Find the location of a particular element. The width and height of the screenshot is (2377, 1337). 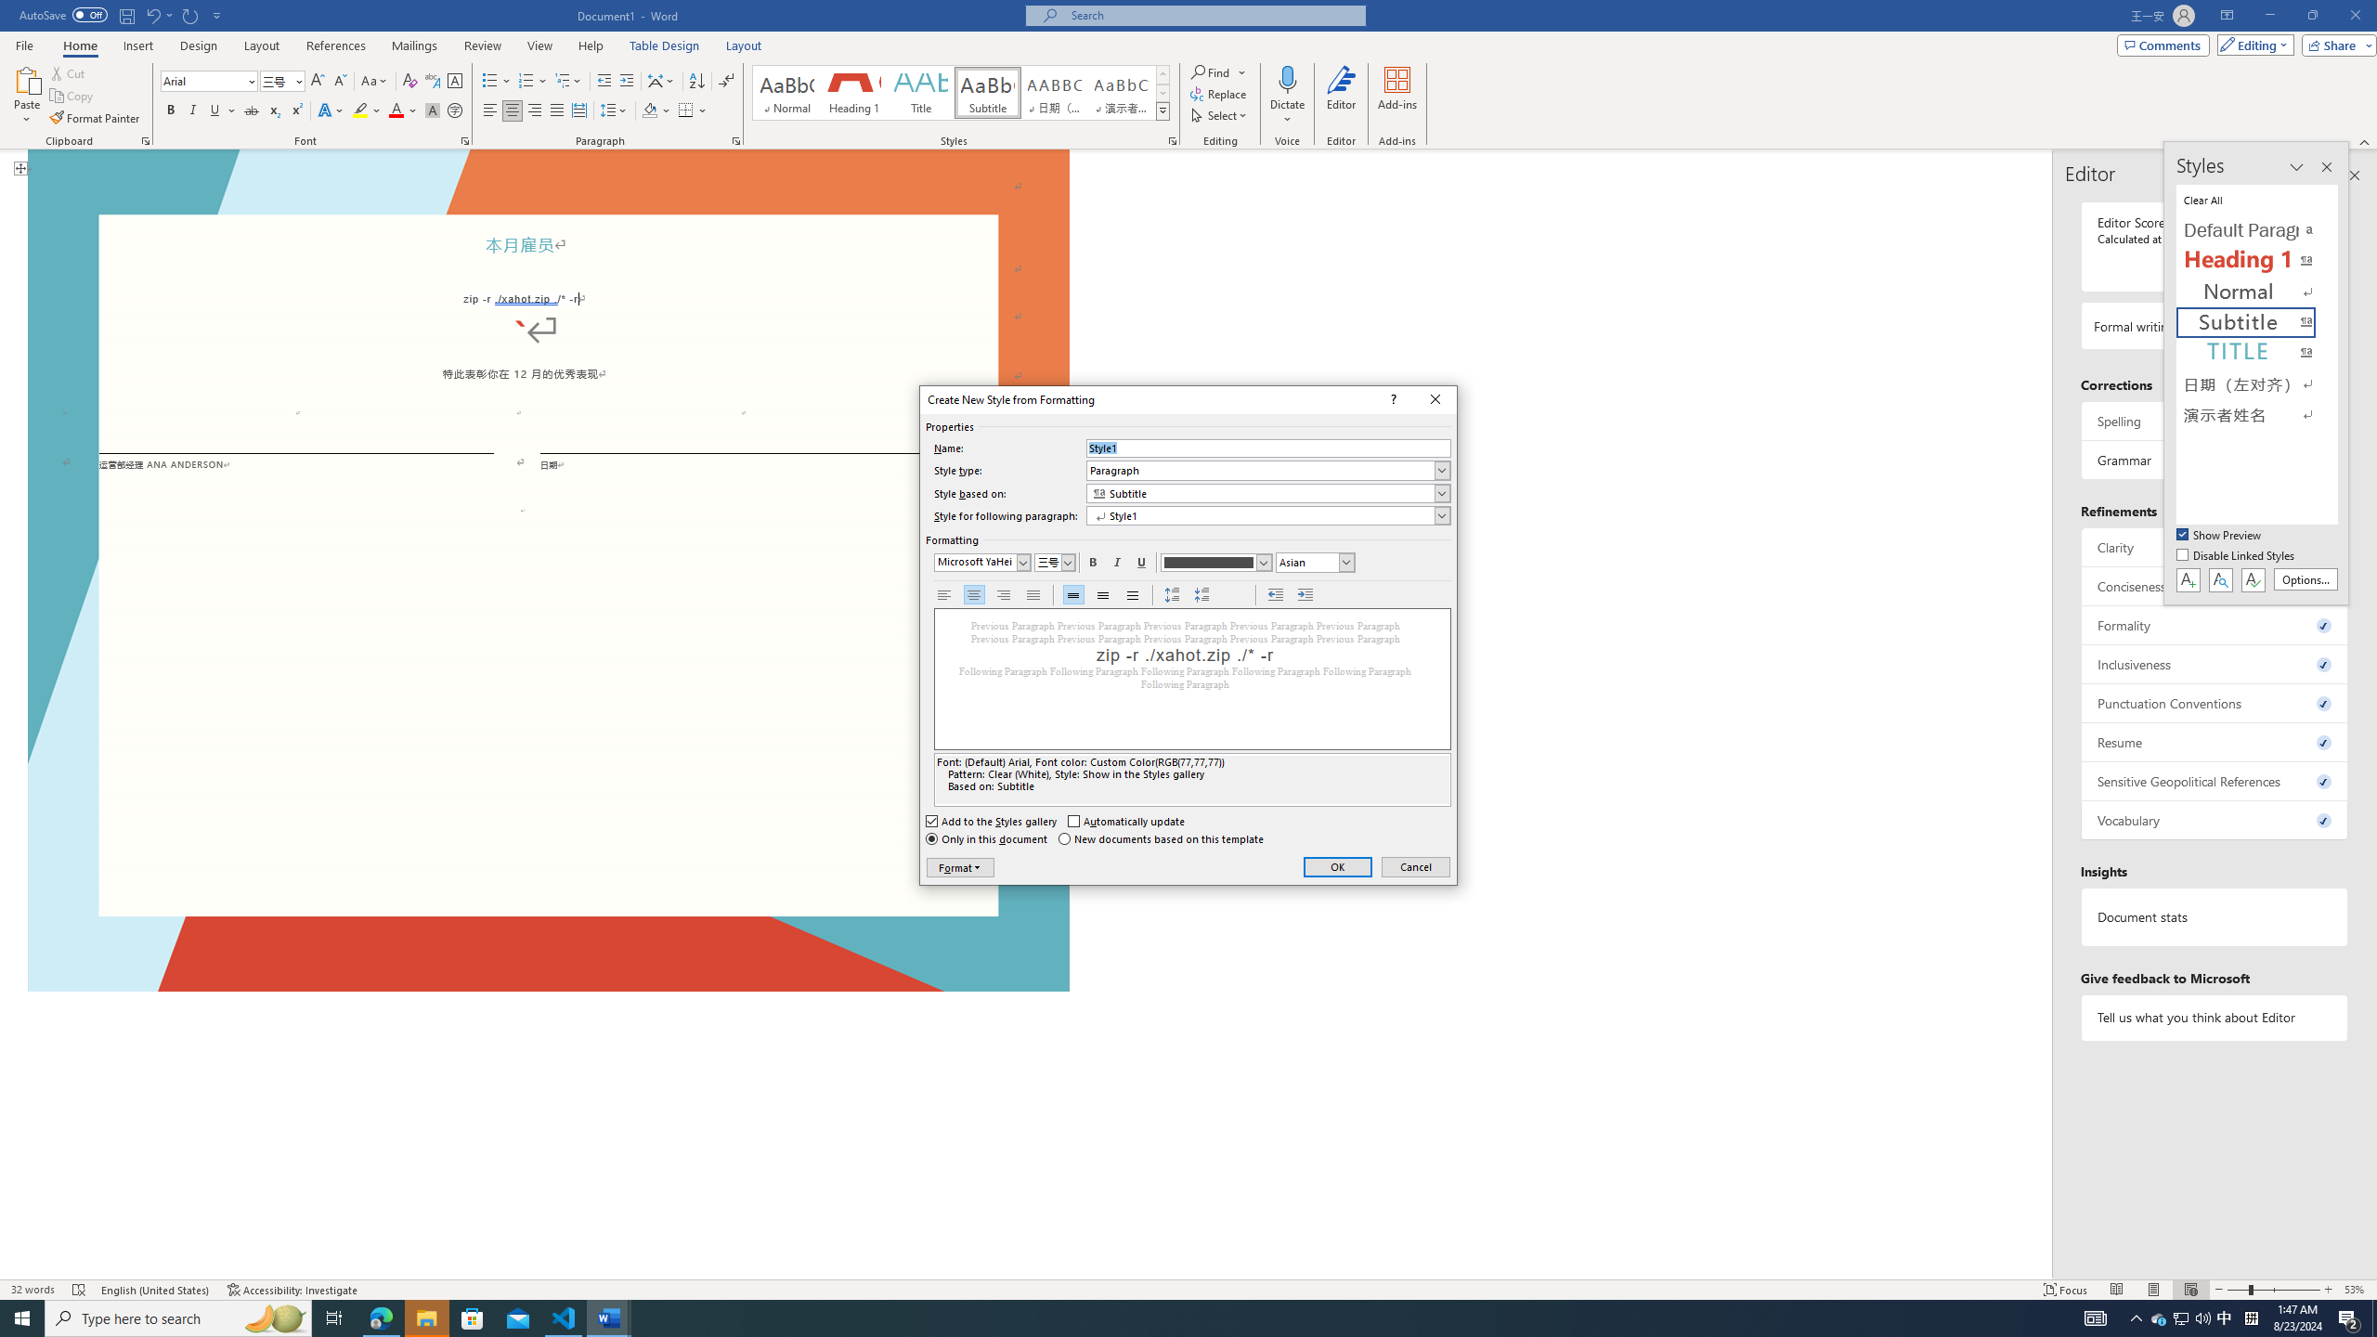

Type here to search is located at coordinates (2160, 1318).